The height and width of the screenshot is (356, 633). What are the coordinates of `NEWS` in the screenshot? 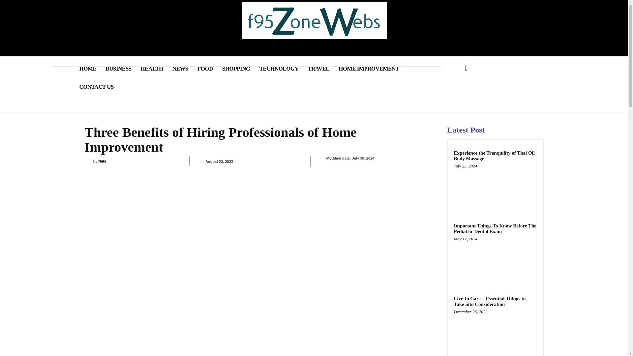 It's located at (180, 69).